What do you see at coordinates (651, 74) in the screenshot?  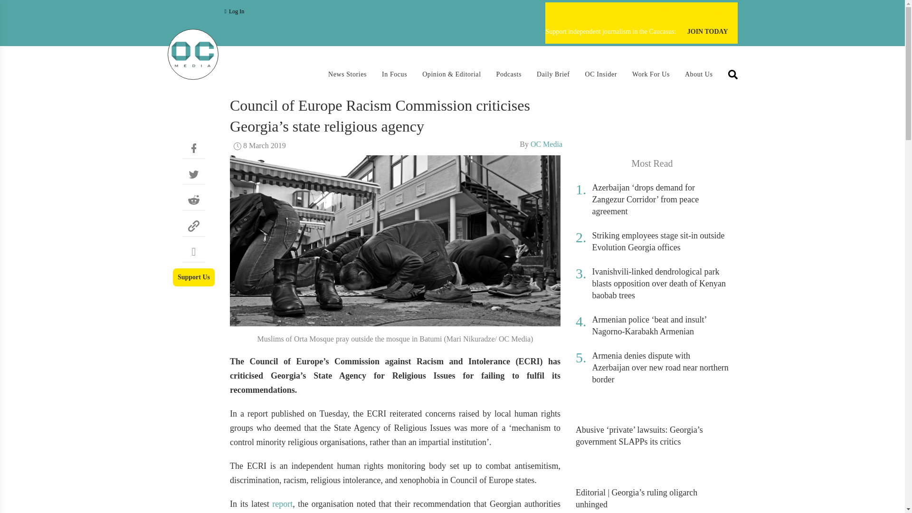 I see `Work For Us` at bounding box center [651, 74].